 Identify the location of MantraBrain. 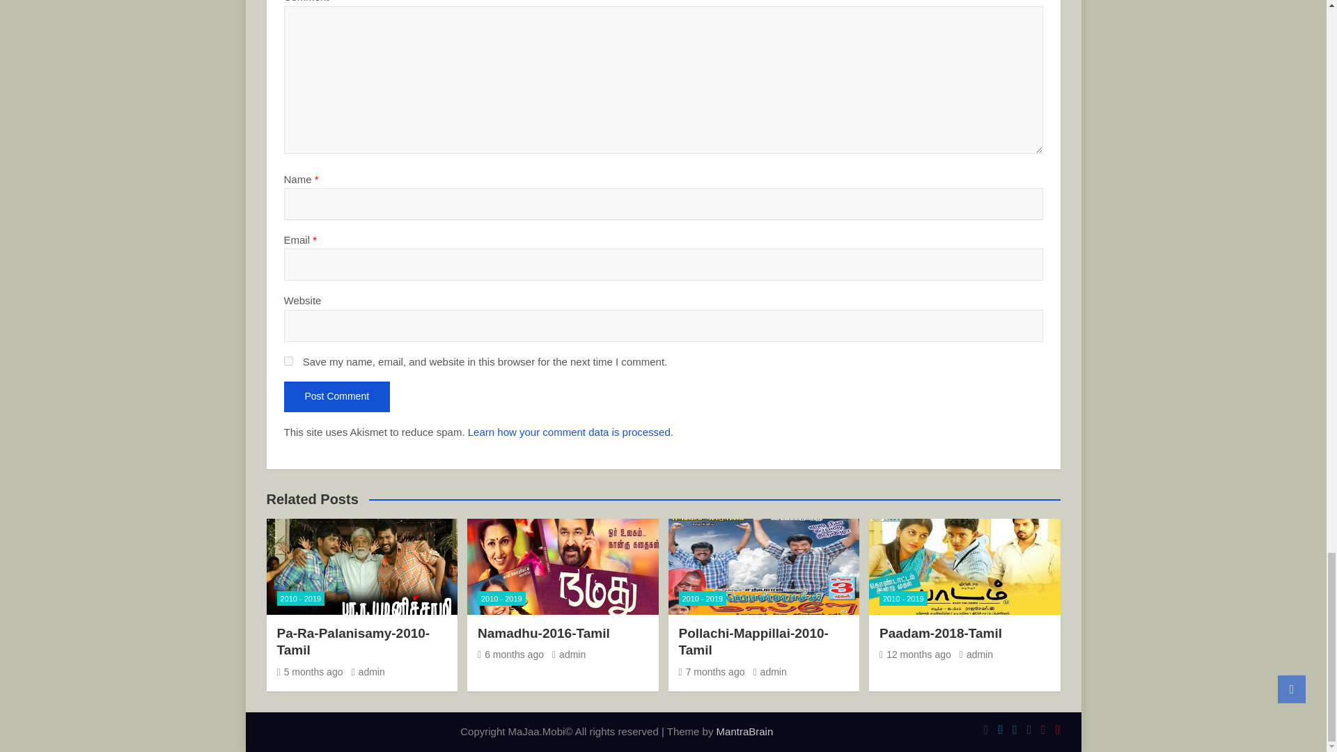
(745, 731).